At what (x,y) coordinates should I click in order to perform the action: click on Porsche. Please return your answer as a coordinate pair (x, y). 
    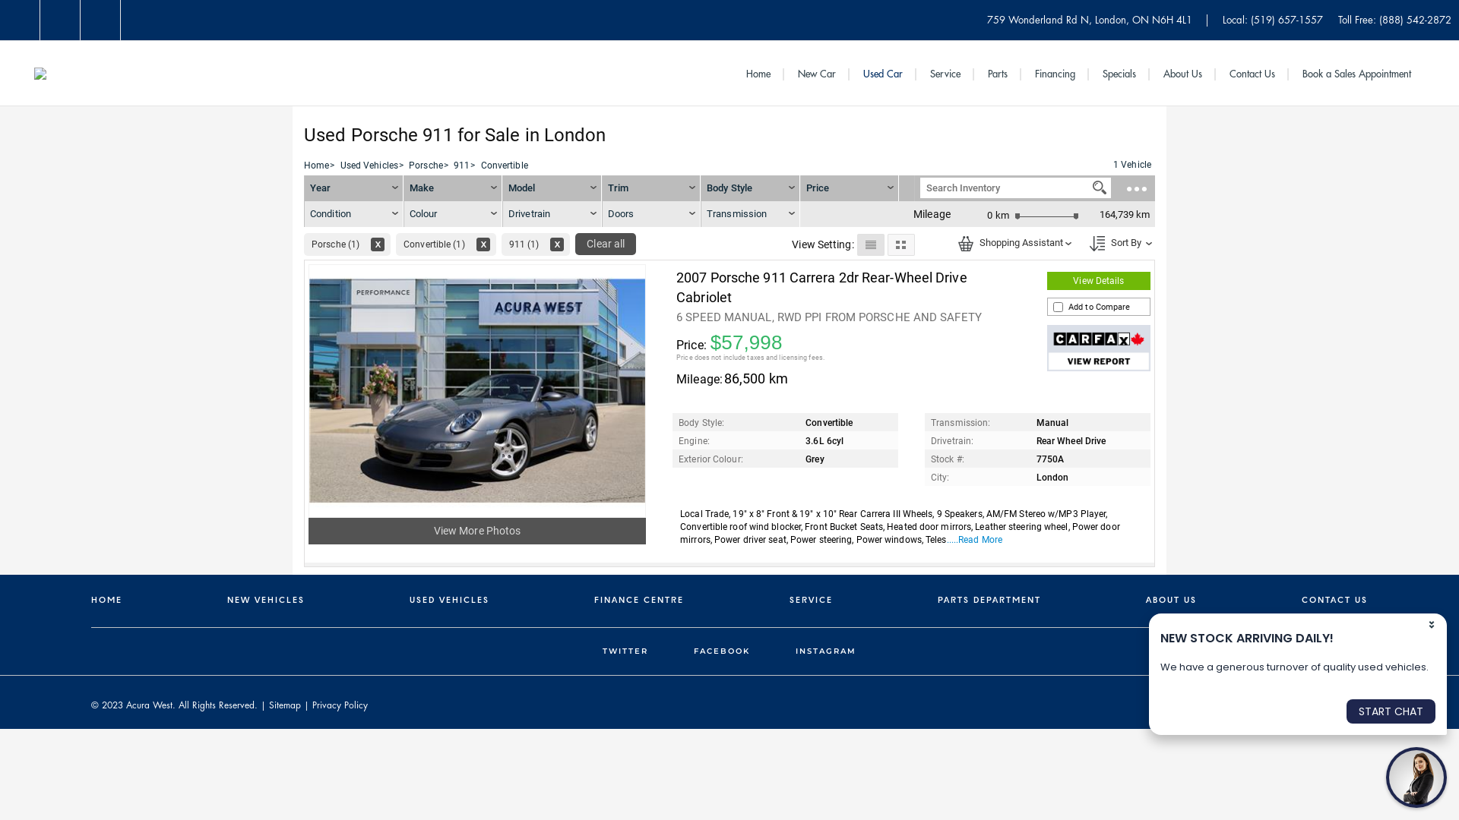
    Looking at the image, I should click on (426, 166).